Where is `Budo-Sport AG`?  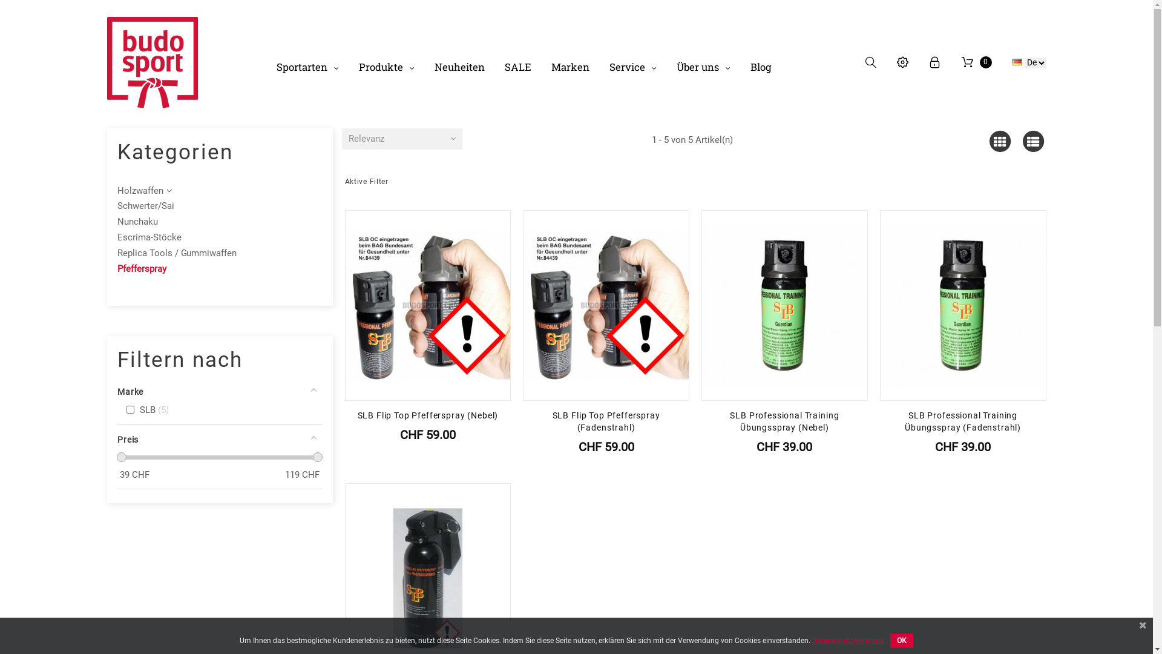
Budo-Sport AG is located at coordinates (152, 62).